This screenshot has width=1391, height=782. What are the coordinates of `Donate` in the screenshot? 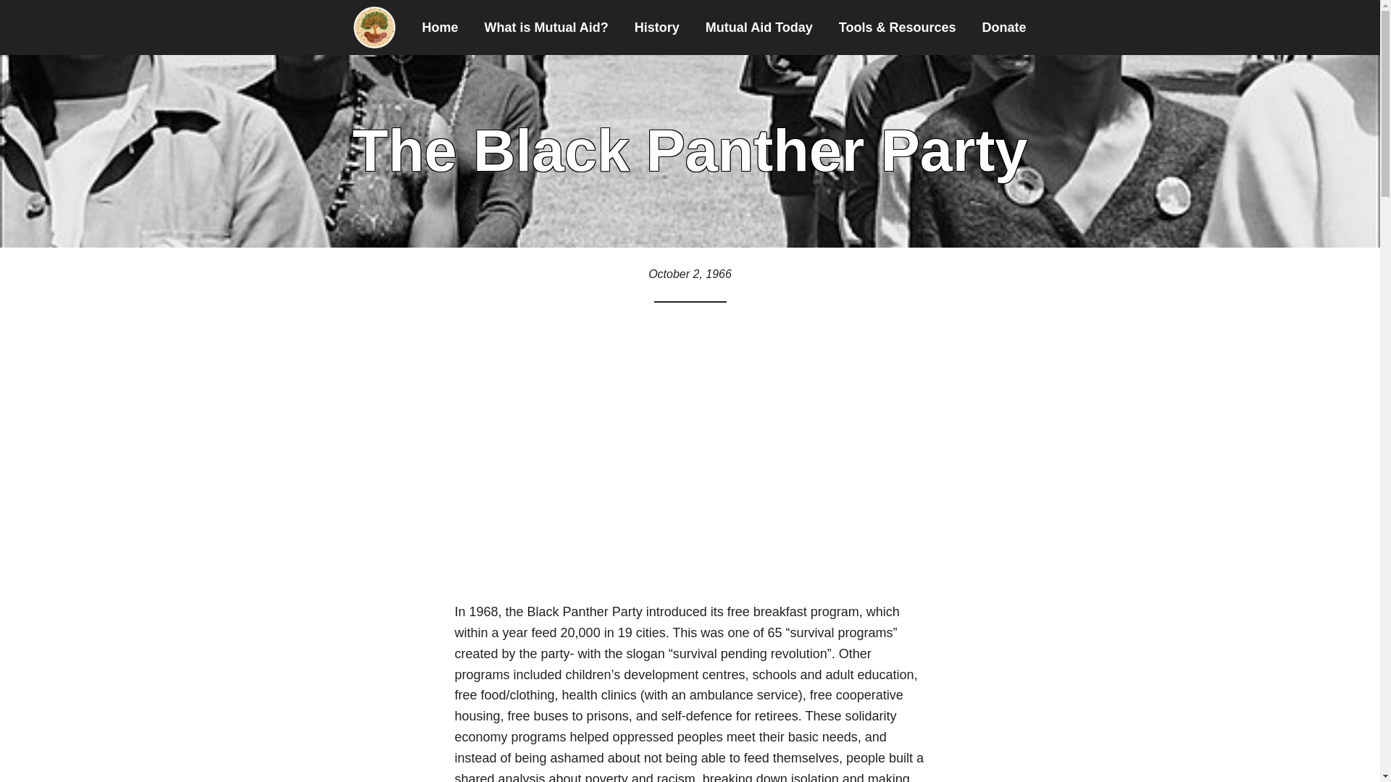 It's located at (1004, 28).